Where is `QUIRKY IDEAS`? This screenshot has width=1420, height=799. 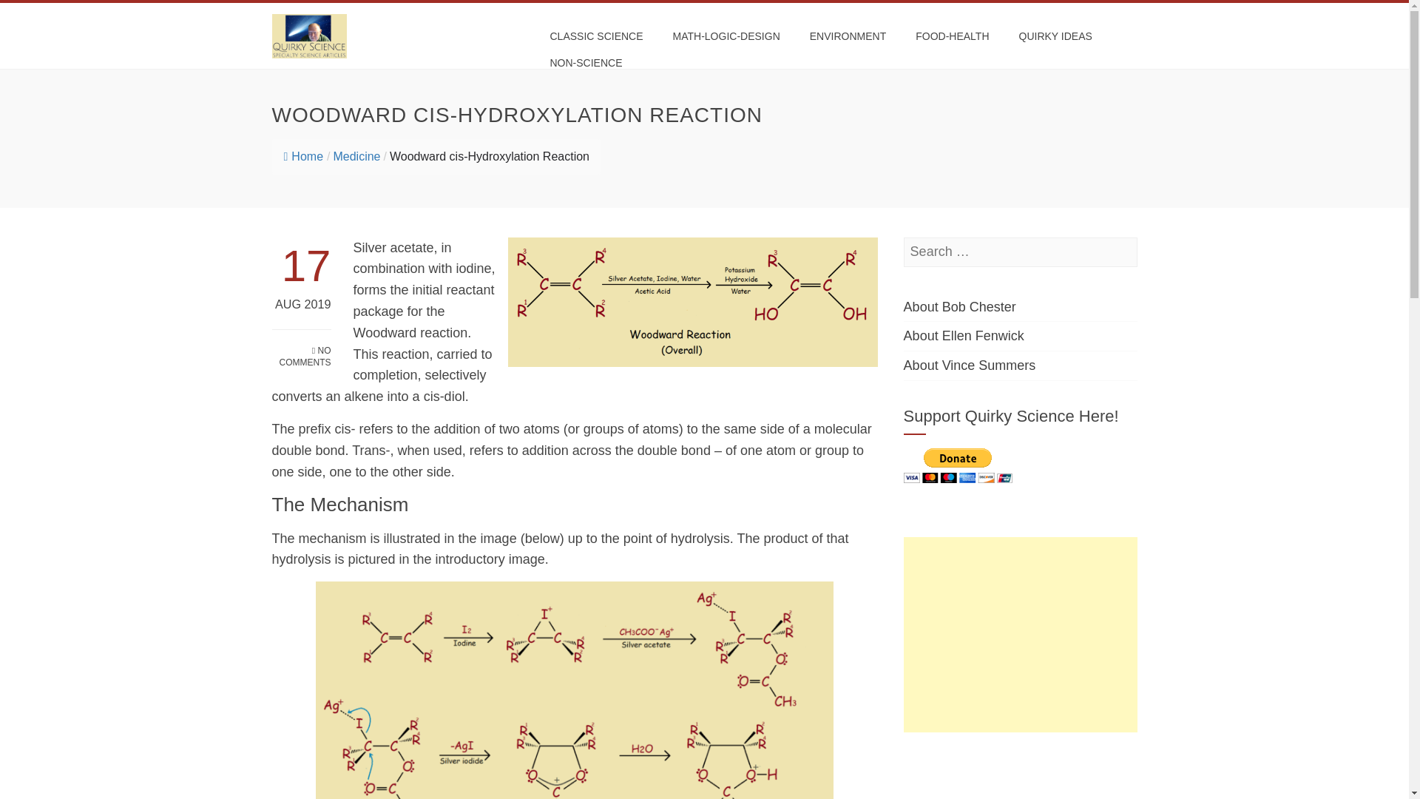
QUIRKY IDEAS is located at coordinates (1055, 36).